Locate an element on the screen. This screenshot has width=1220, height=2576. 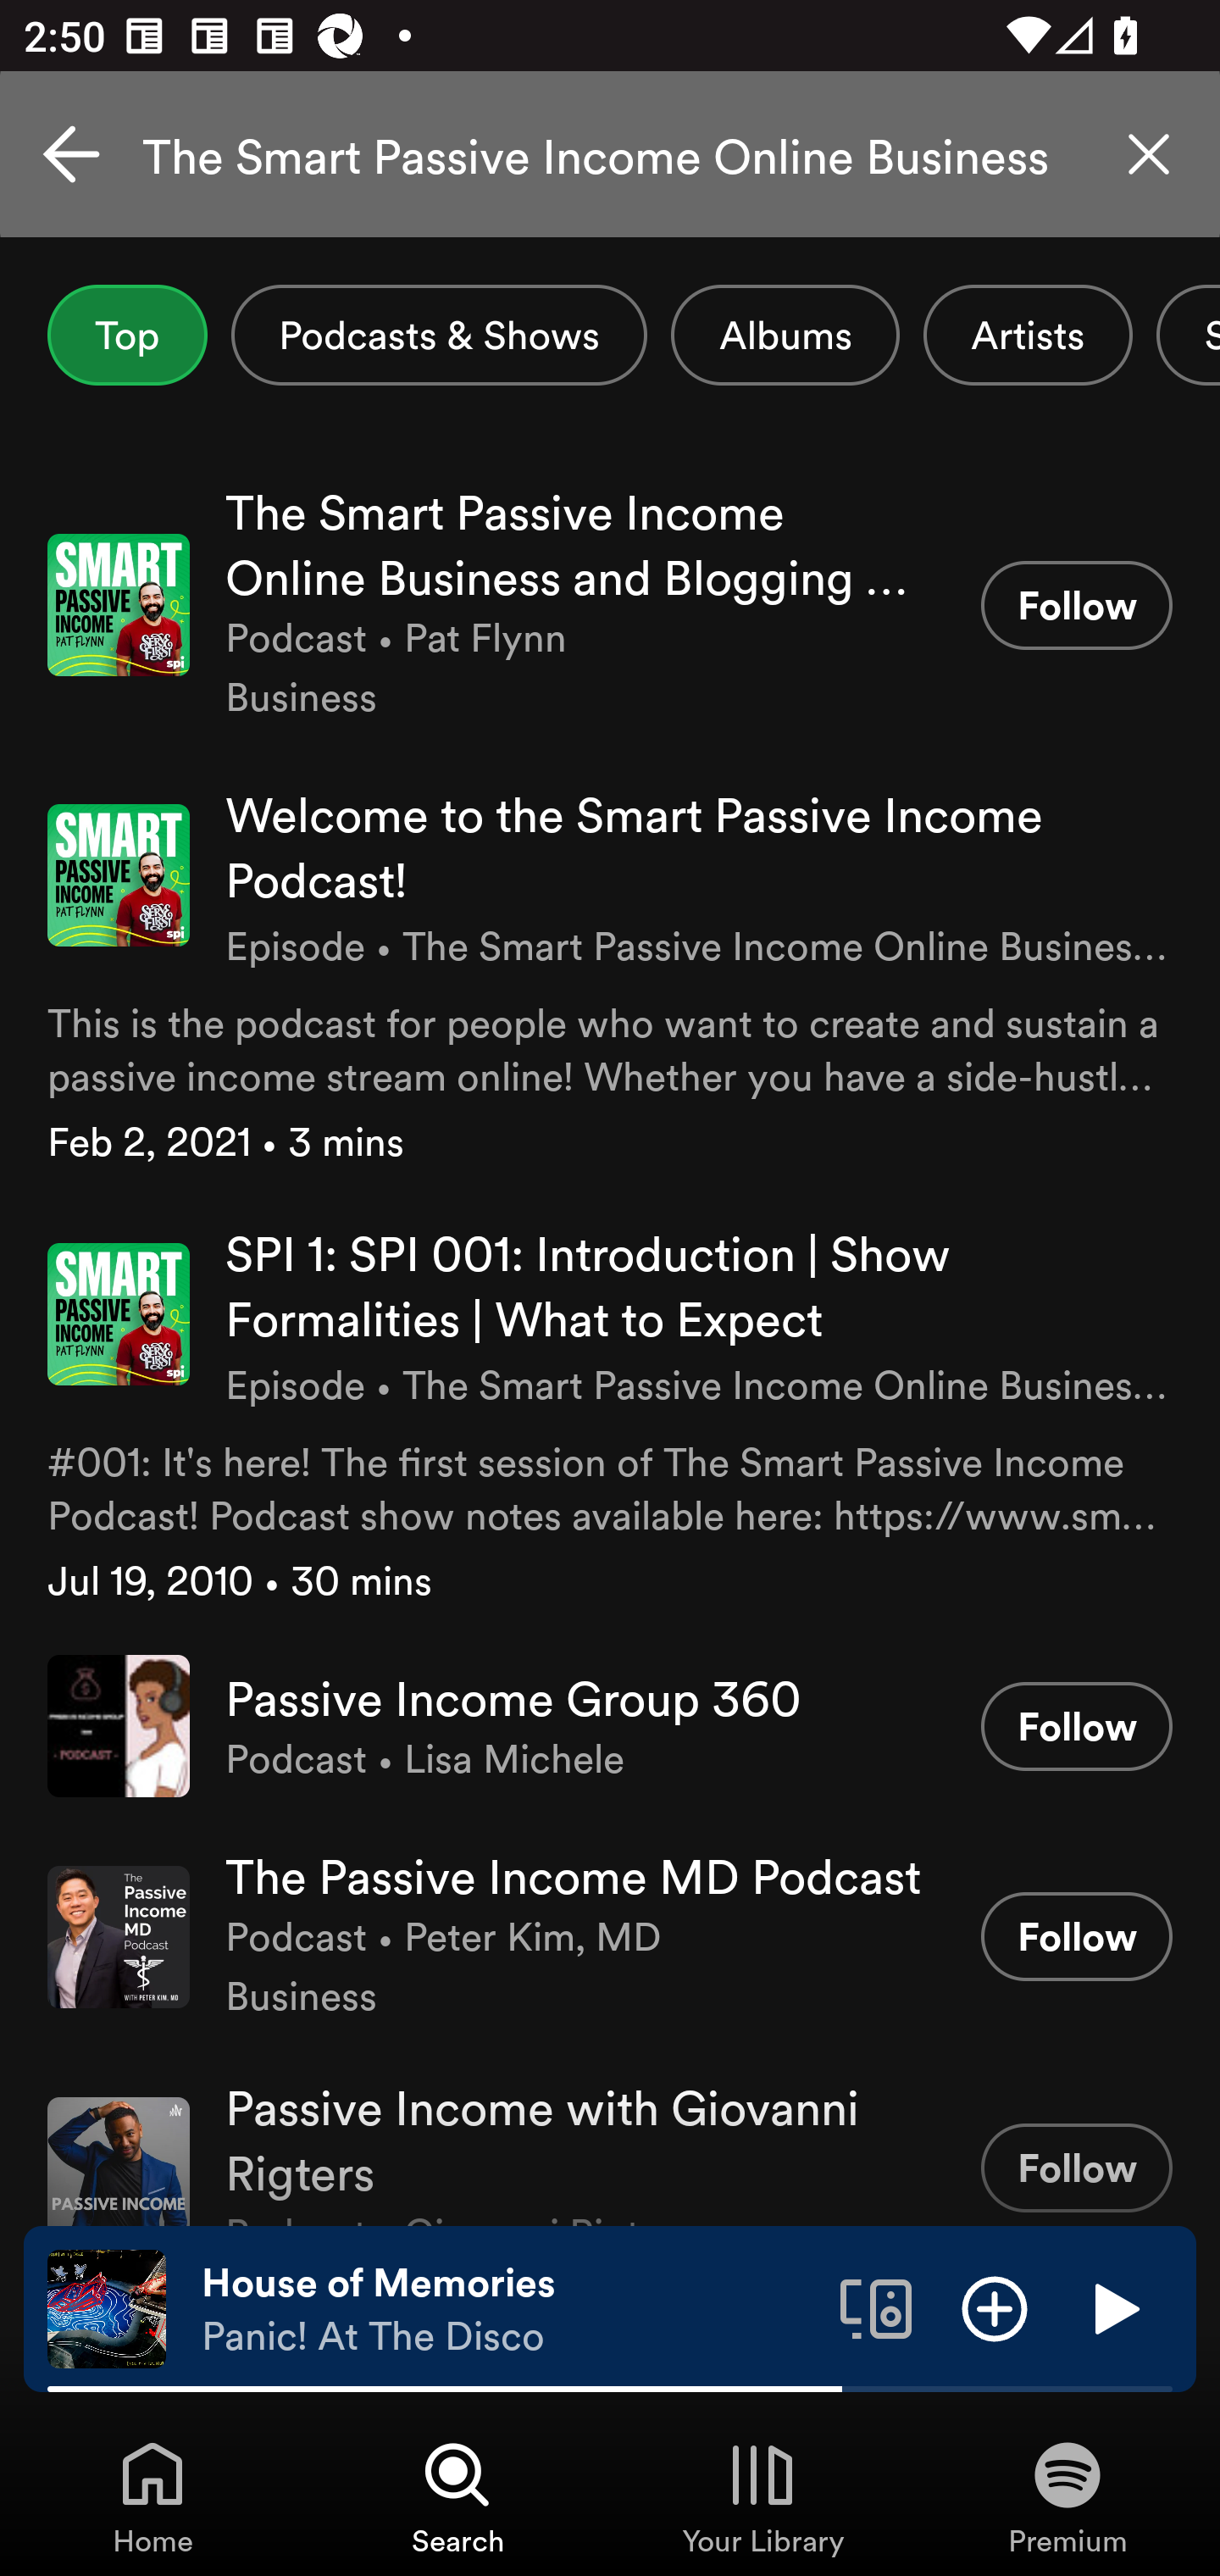
Follow is located at coordinates (1076, 1727).